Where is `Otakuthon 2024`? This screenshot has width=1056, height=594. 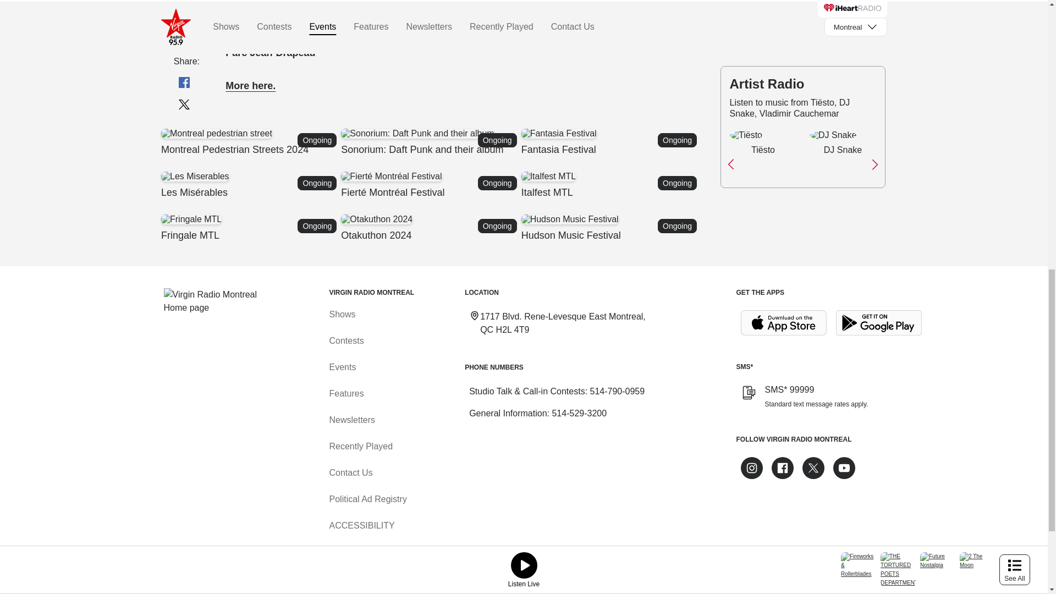
Otakuthon 2024 is located at coordinates (251, 86).